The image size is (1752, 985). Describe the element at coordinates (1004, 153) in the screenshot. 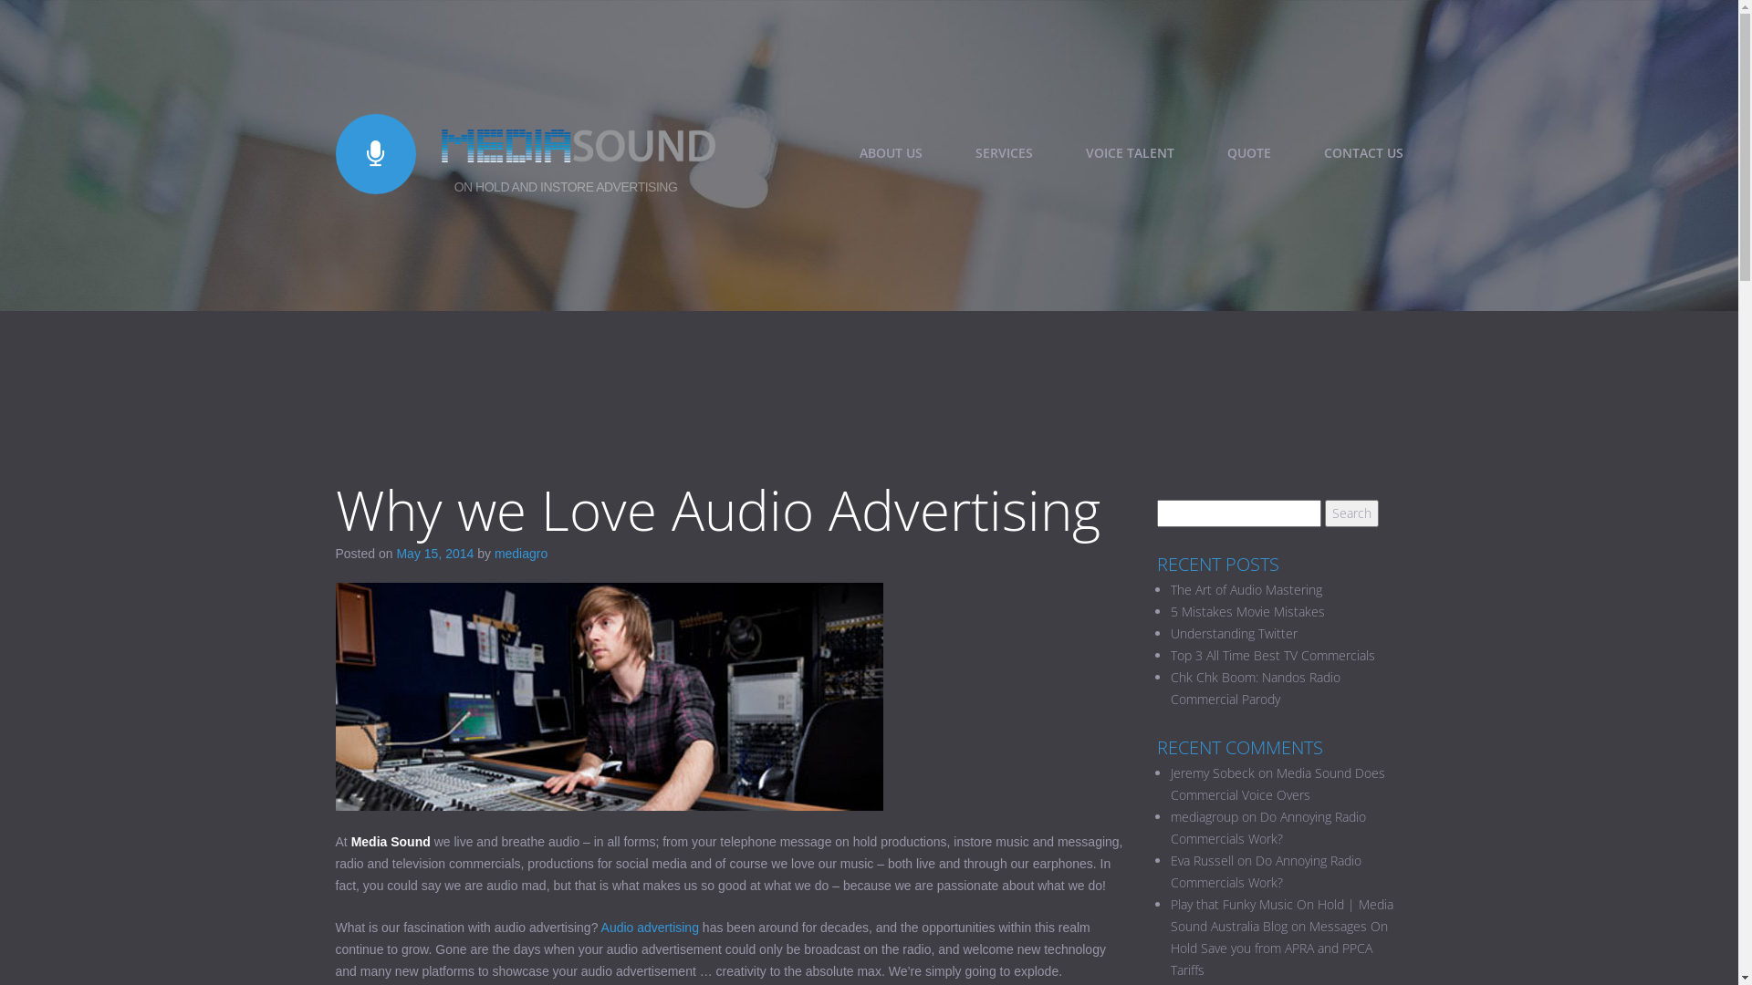

I see `SERVICES` at that location.